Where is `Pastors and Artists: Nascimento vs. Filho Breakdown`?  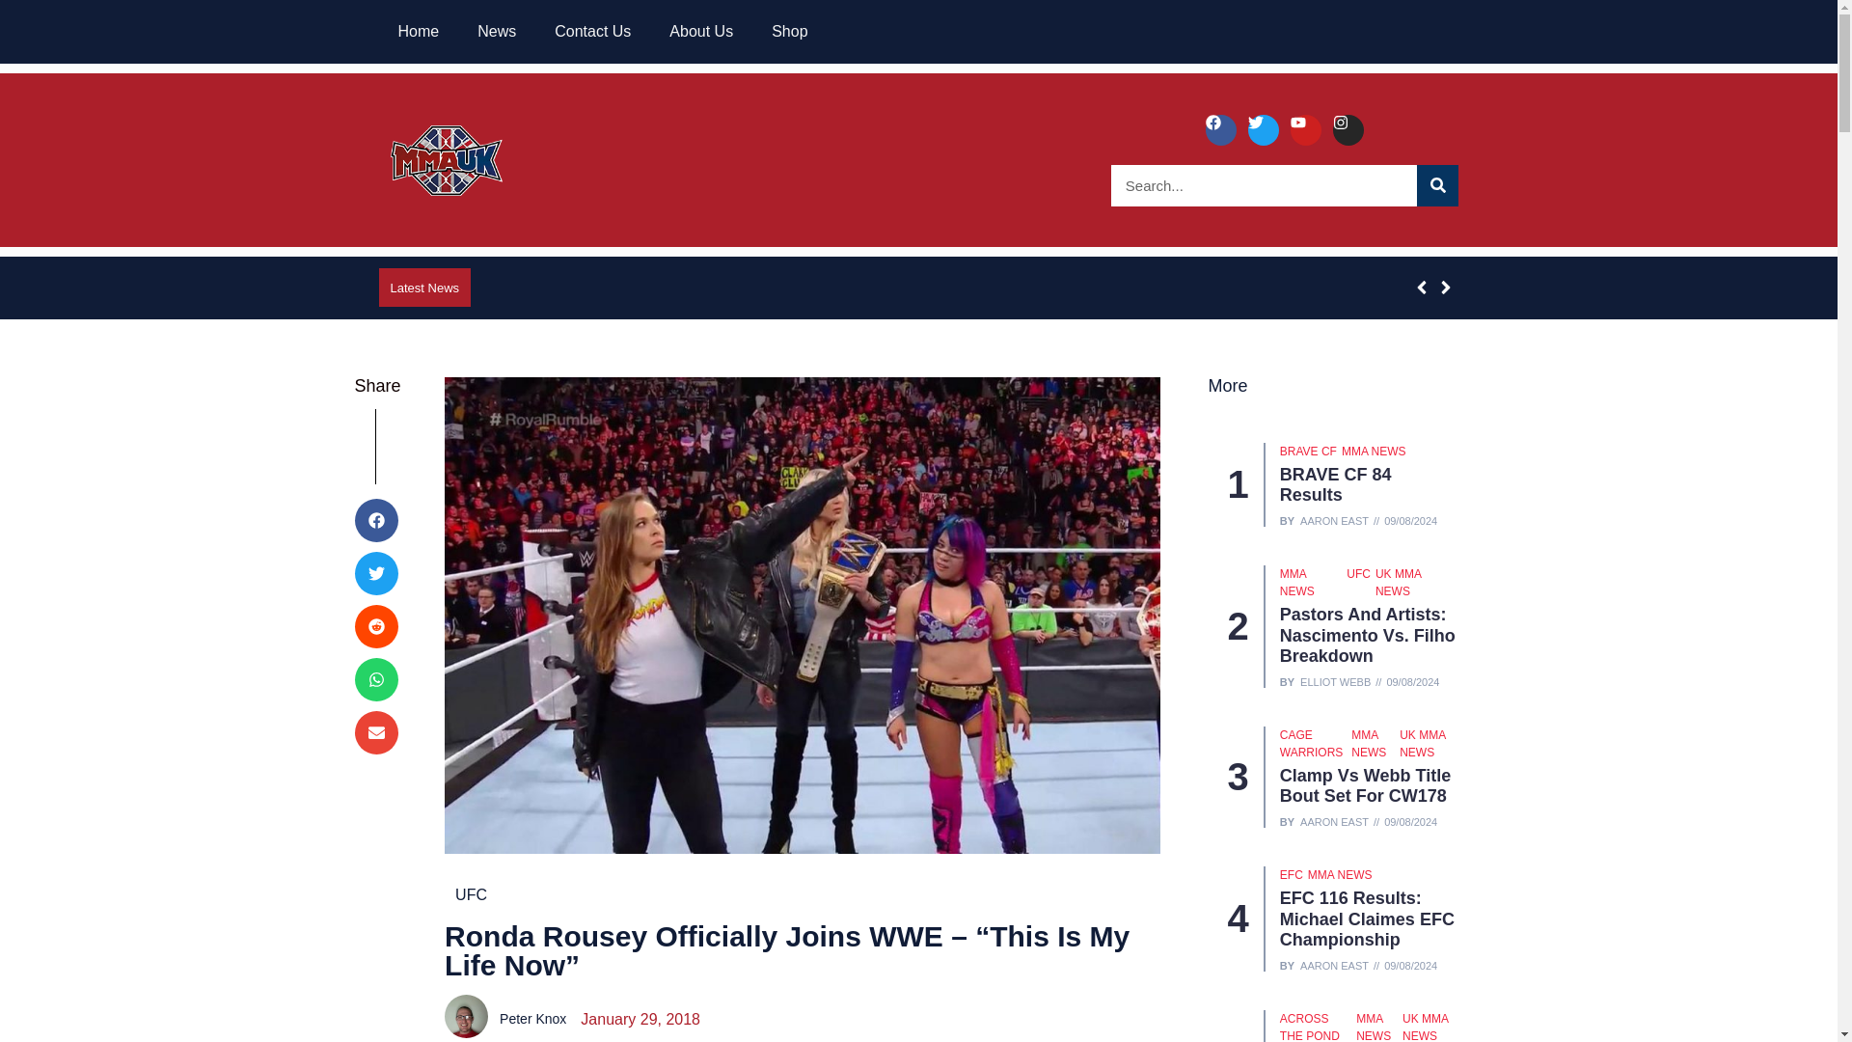 Pastors and Artists: Nascimento vs. Filho Breakdown is located at coordinates (1368, 635).